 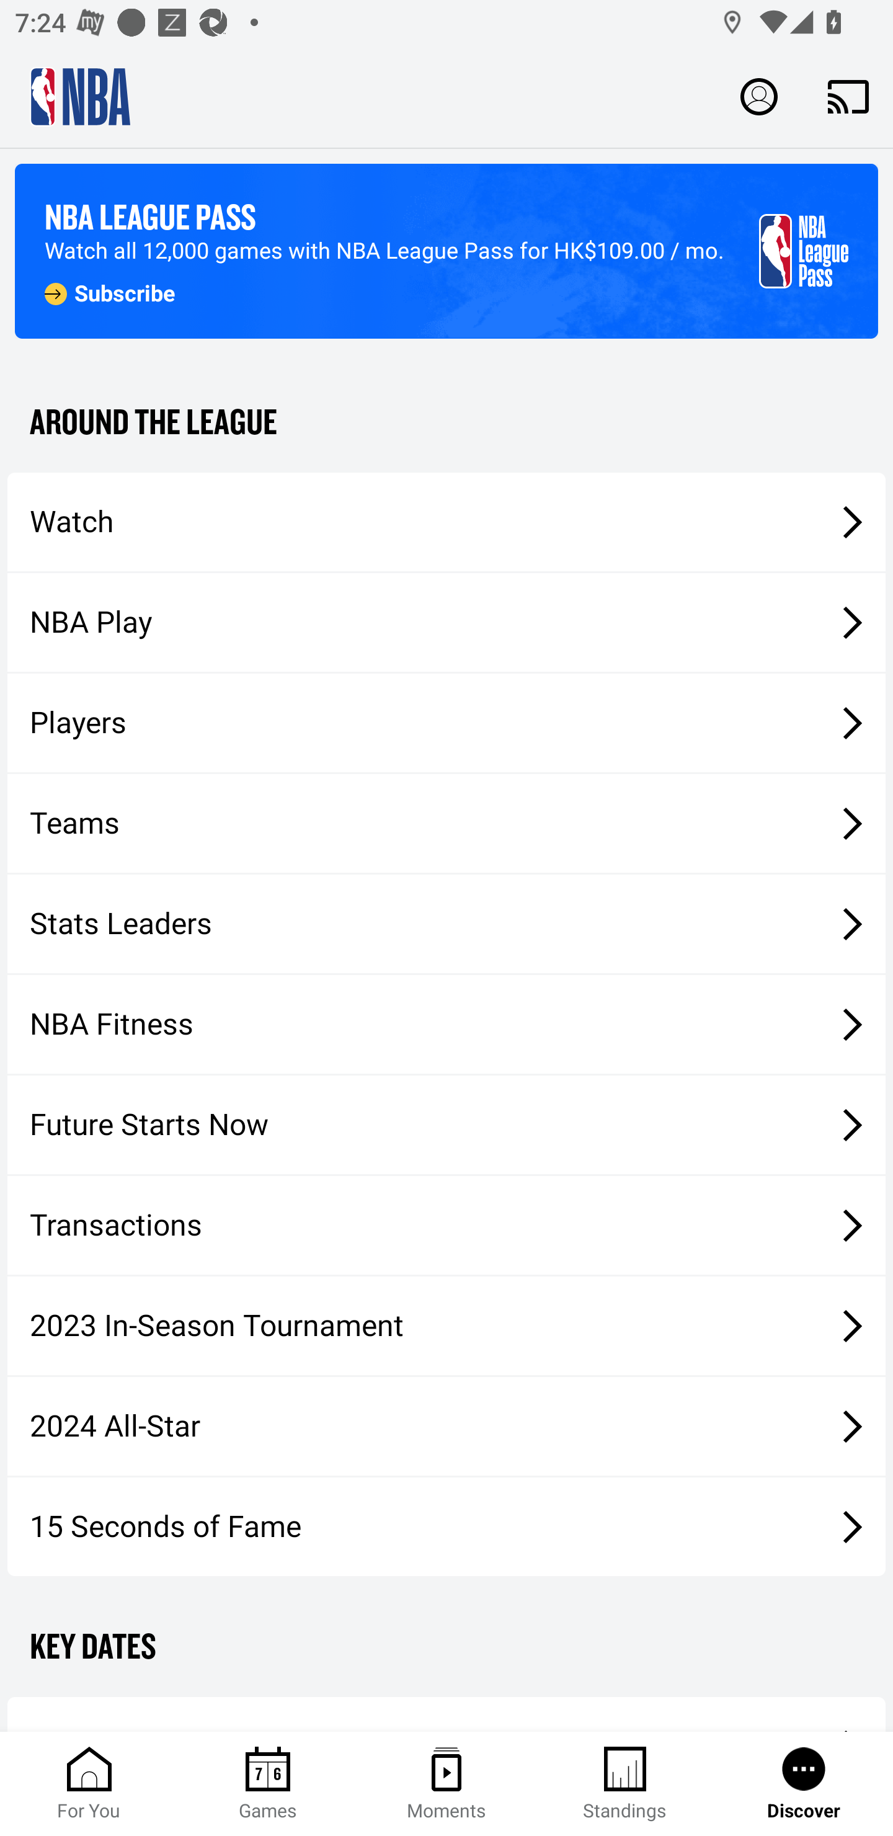 What do you see at coordinates (446, 1784) in the screenshot?
I see `Moments` at bounding box center [446, 1784].